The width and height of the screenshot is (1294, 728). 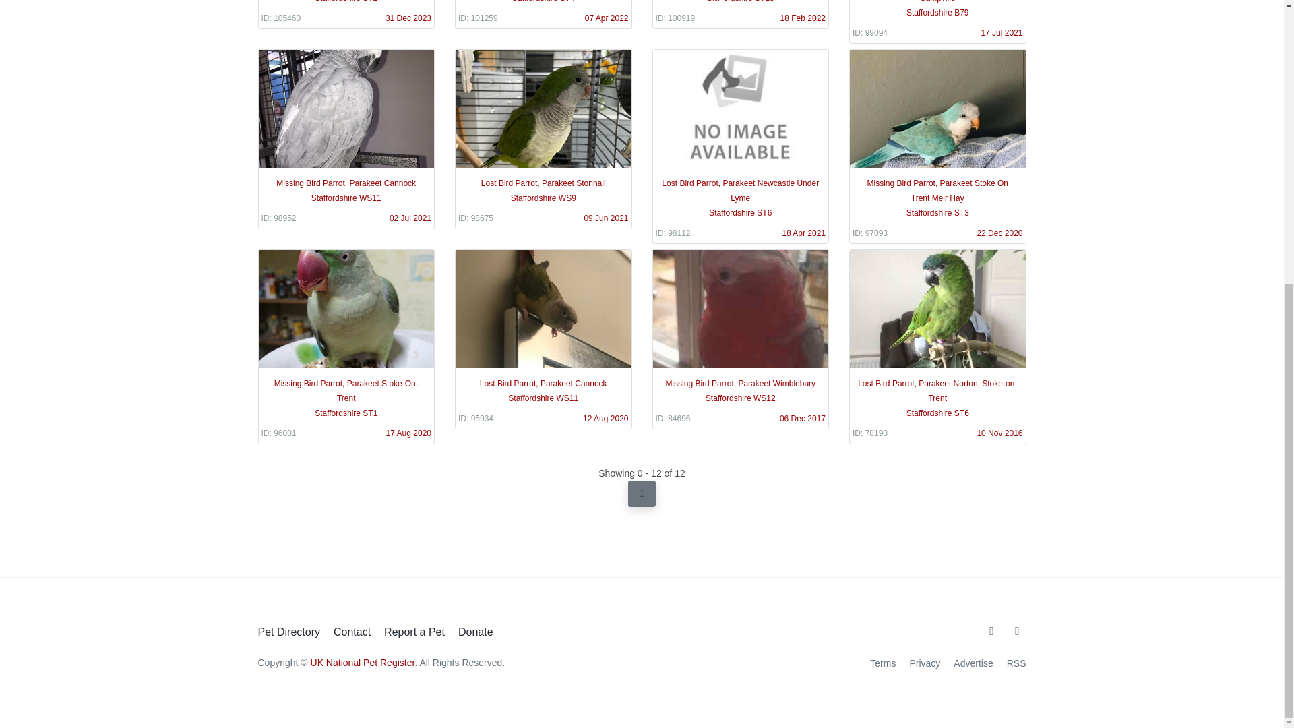 I want to click on Lost Bird Parrot, Parakeet Cannock, so click(x=543, y=340).